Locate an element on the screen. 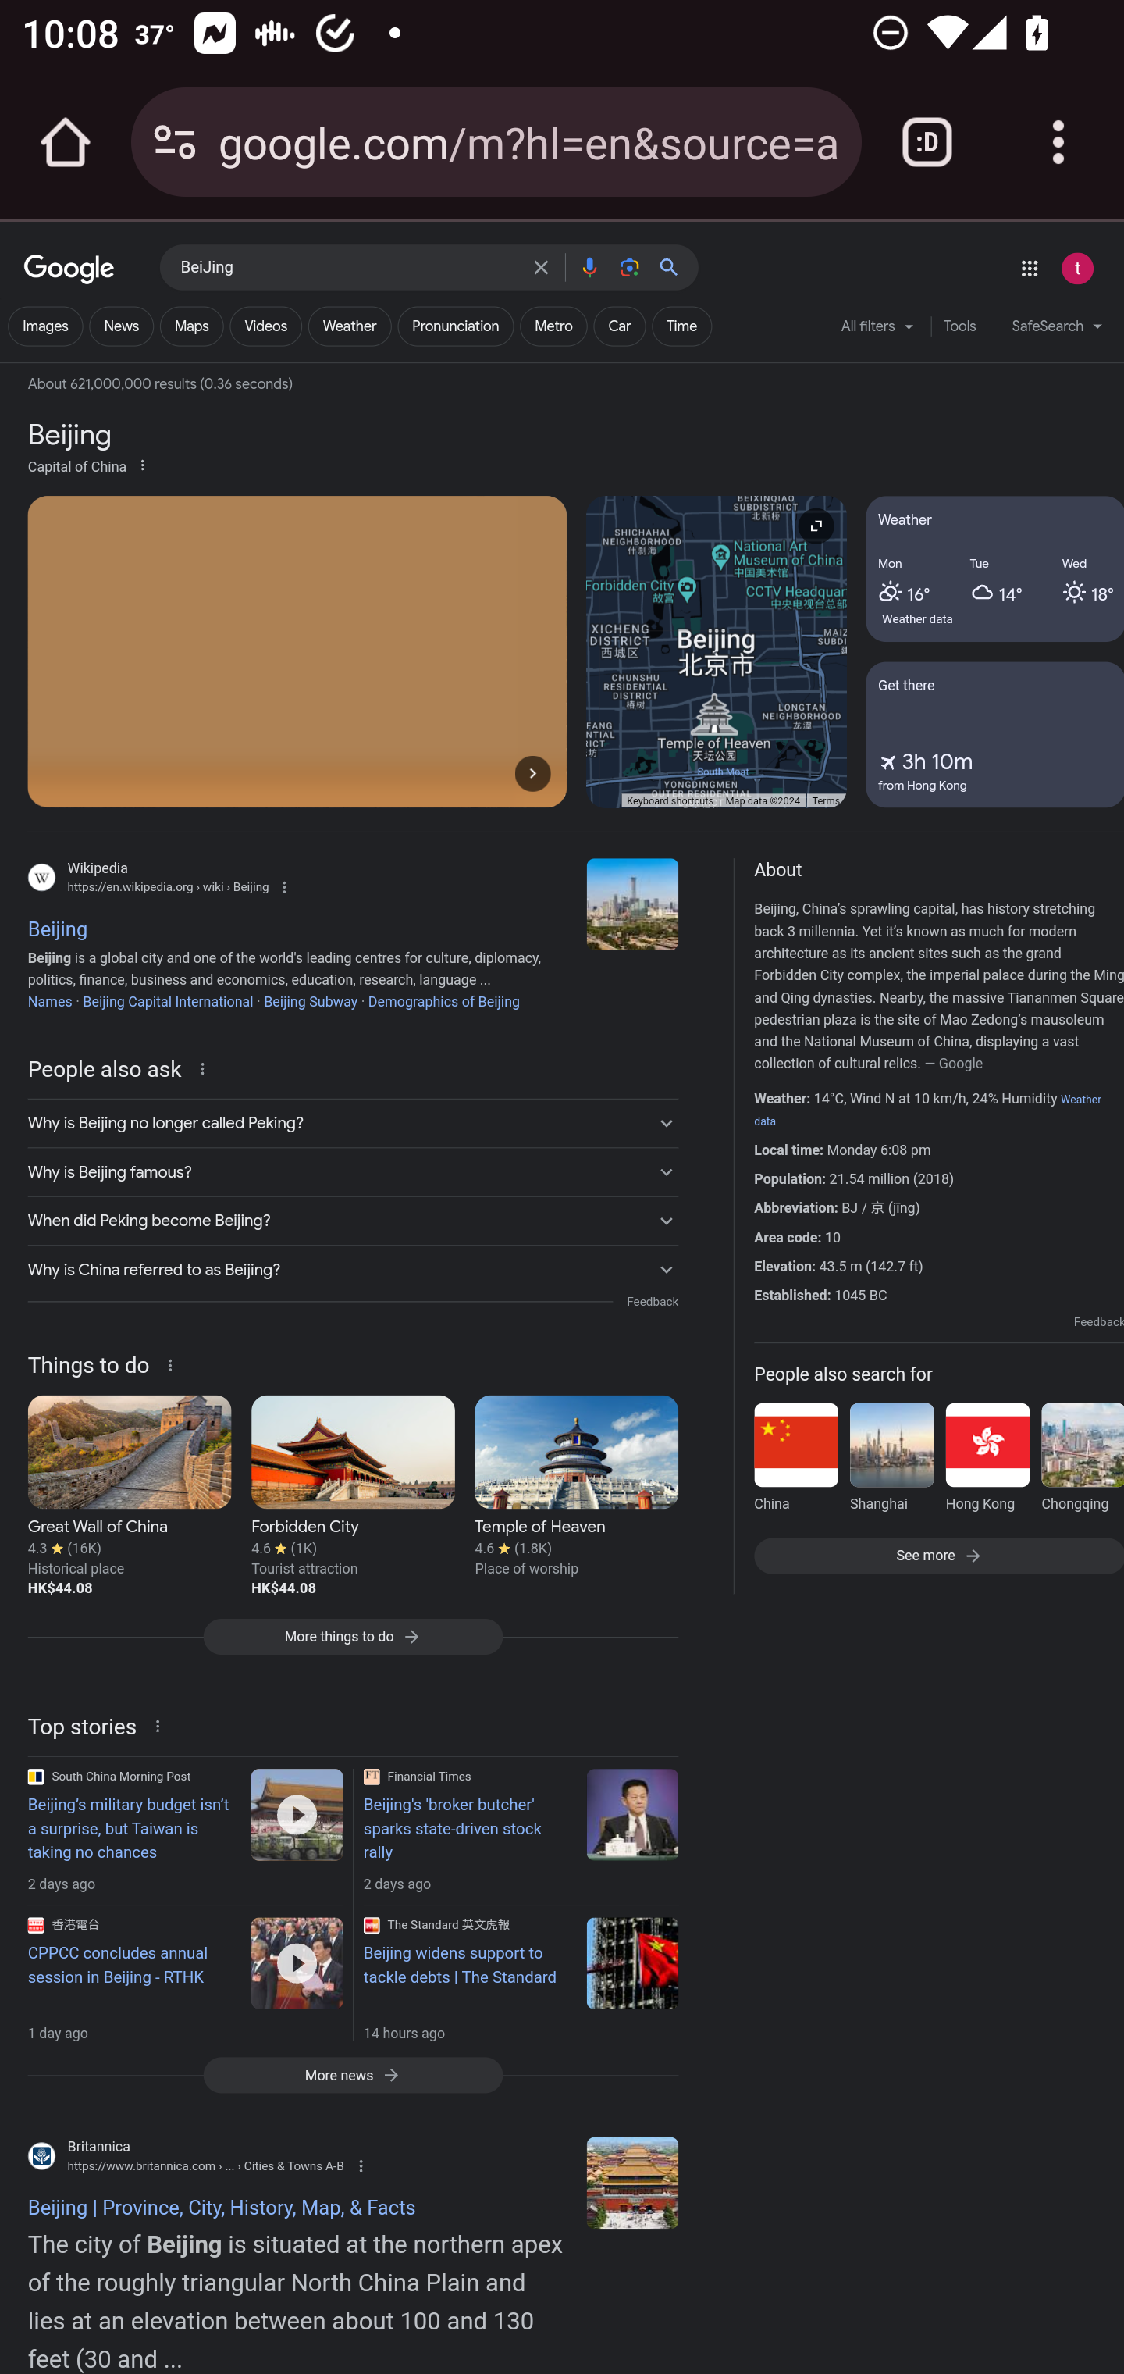  Hong Kong is located at coordinates (987, 1462).